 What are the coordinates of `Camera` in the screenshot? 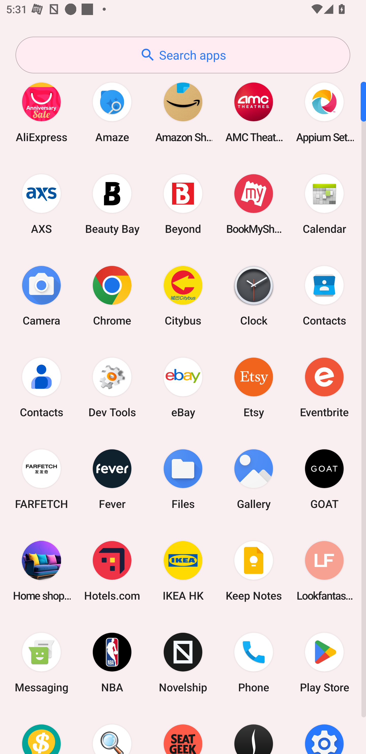 It's located at (41, 295).